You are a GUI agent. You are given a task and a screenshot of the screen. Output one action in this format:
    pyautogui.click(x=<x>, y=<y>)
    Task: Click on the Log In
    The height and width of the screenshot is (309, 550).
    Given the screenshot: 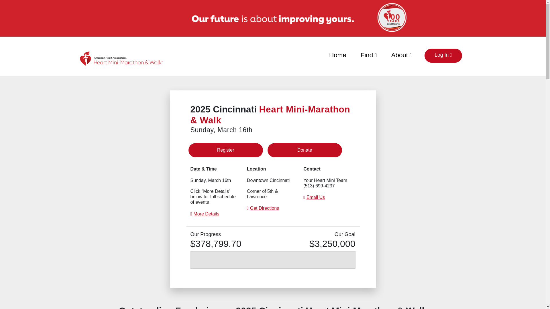 What is the action you would take?
    pyautogui.click(x=443, y=56)
    